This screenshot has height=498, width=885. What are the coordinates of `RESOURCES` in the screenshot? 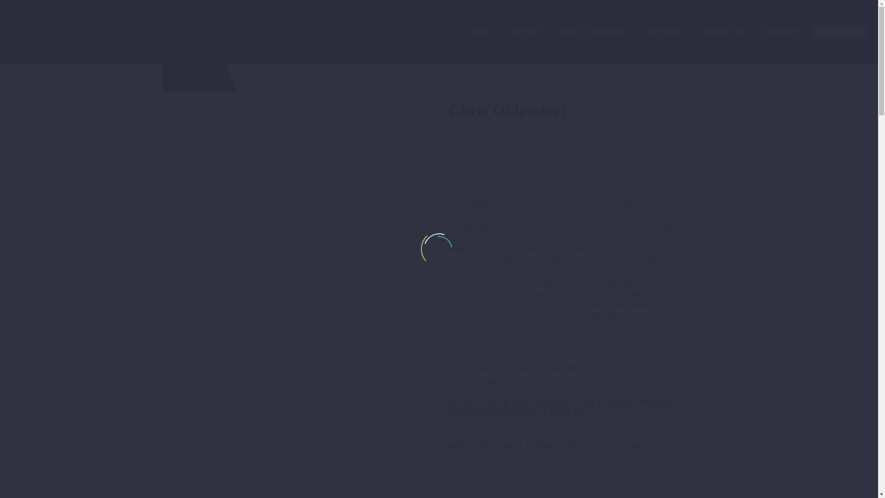 It's located at (782, 32).